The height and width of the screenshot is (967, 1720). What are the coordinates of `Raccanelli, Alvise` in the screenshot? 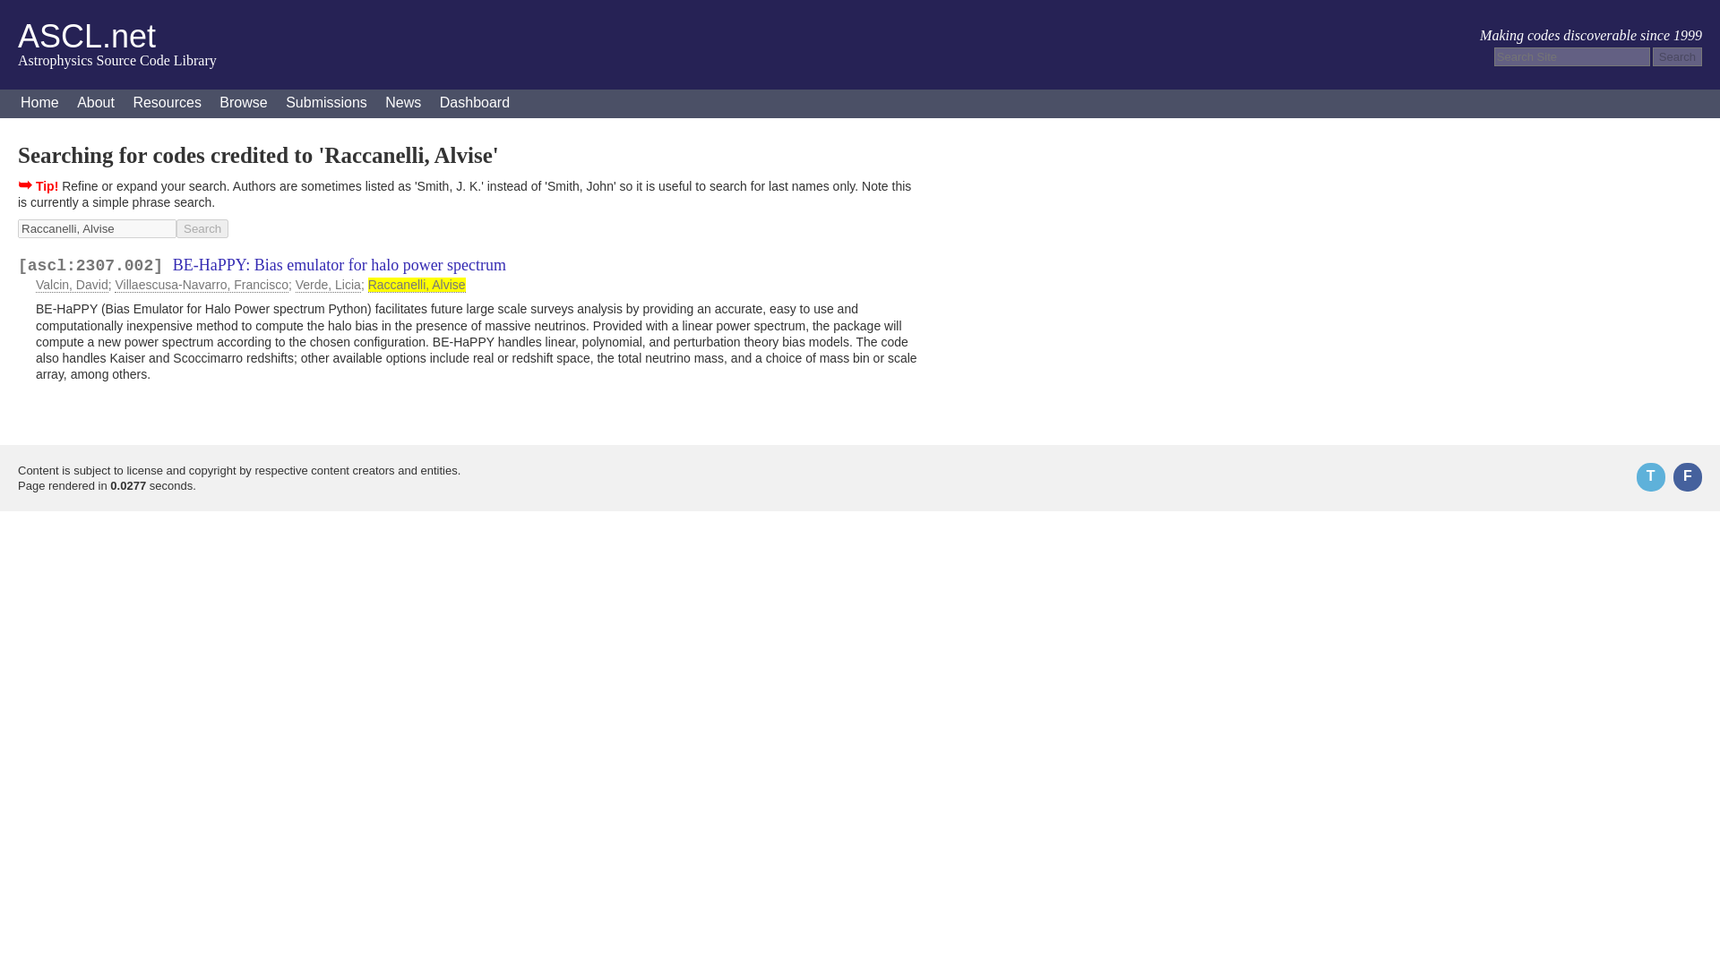 It's located at (97, 228).